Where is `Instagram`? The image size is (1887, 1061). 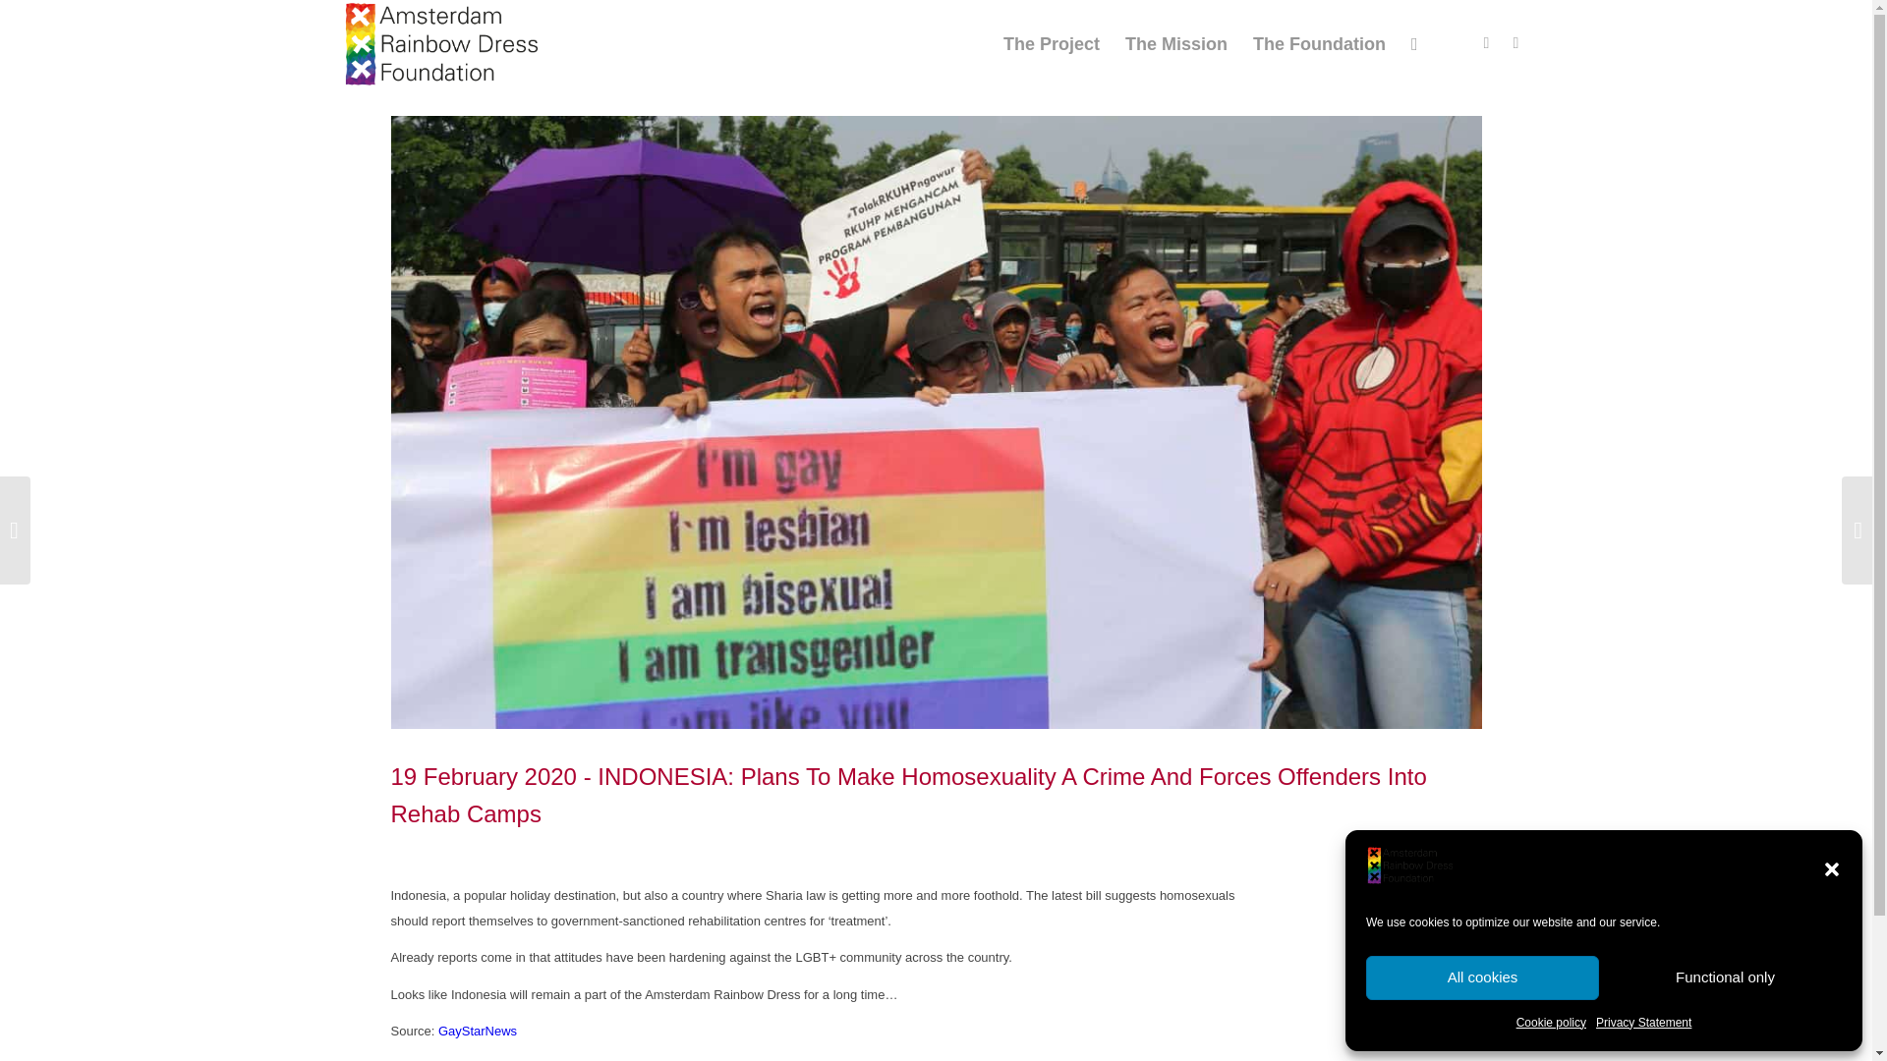
Instagram is located at coordinates (1515, 43).